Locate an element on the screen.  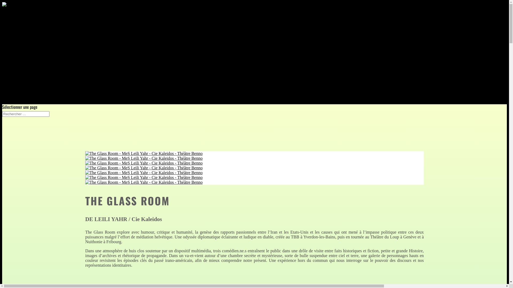
ACCUEIL is located at coordinates (20, 16).